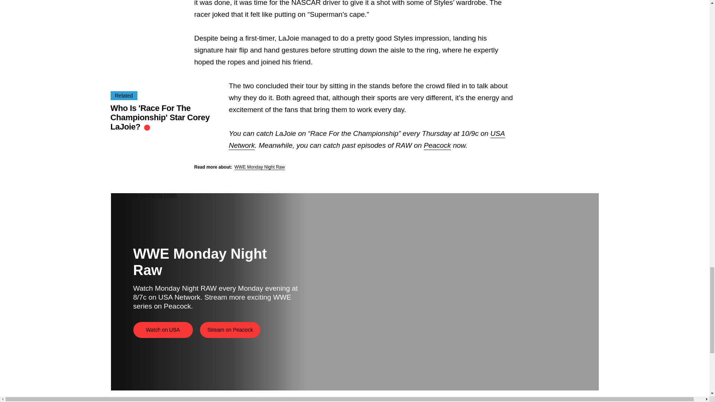 This screenshot has height=402, width=715. Describe the element at coordinates (259, 167) in the screenshot. I see `WWE Monday Night Raw` at that location.